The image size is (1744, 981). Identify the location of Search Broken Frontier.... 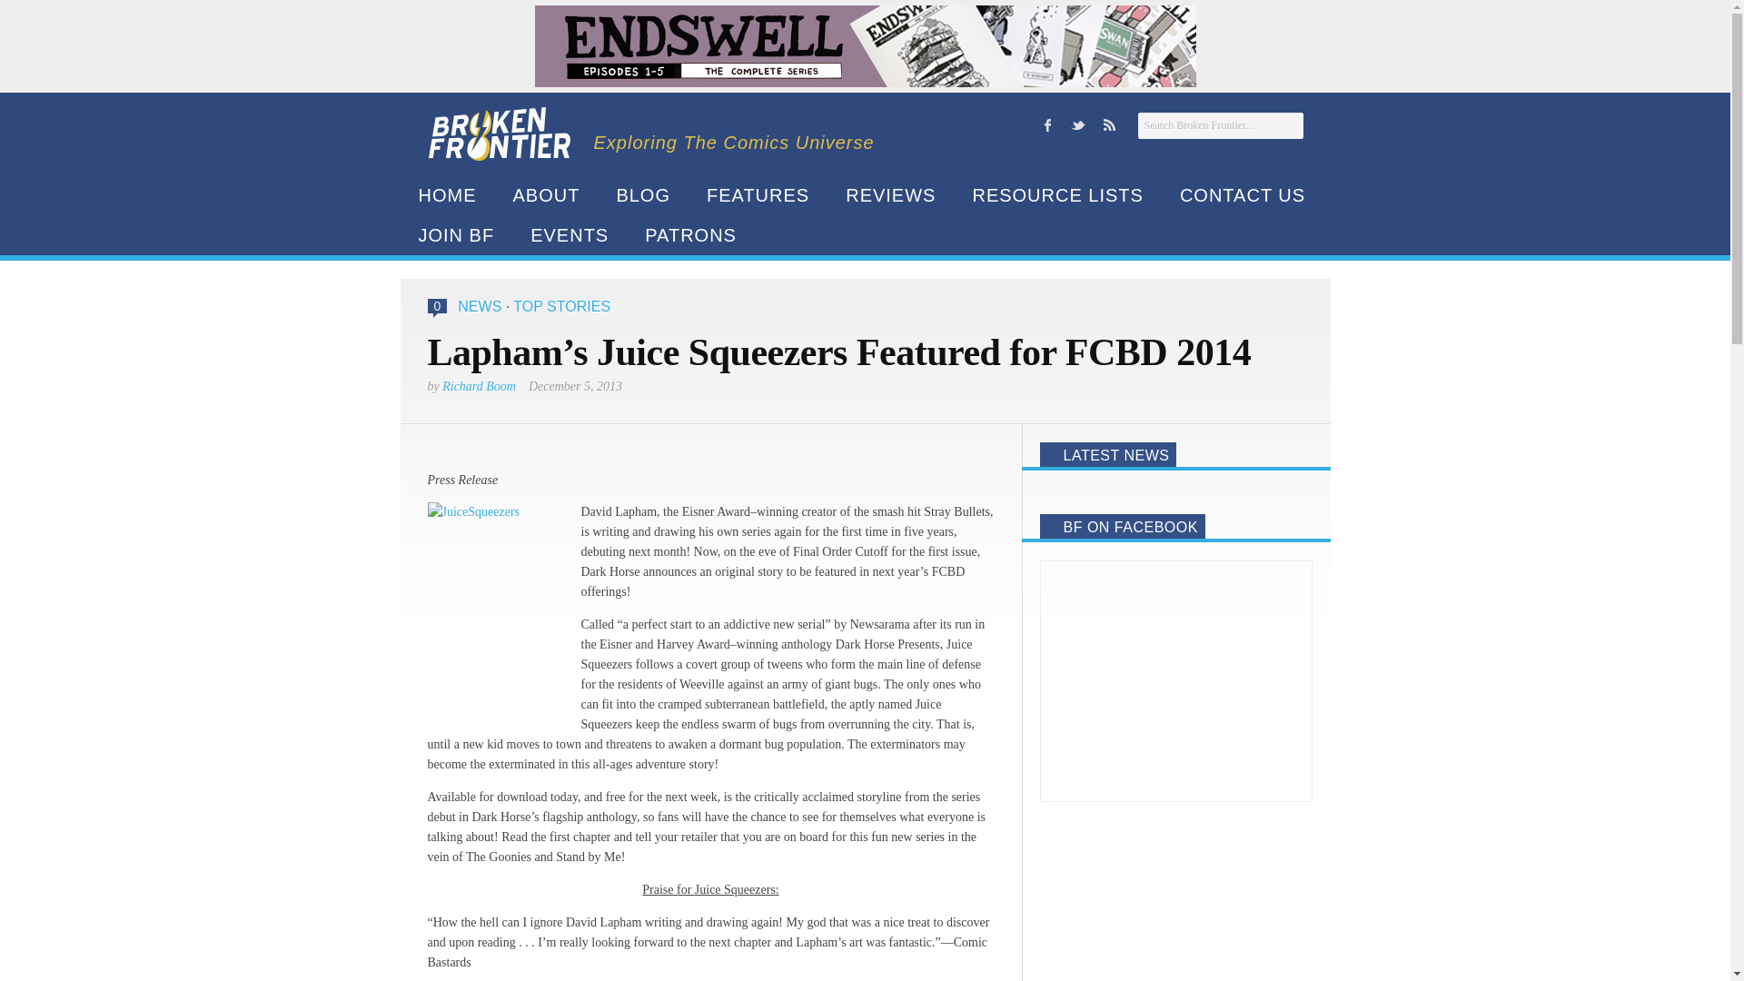
(1219, 125).